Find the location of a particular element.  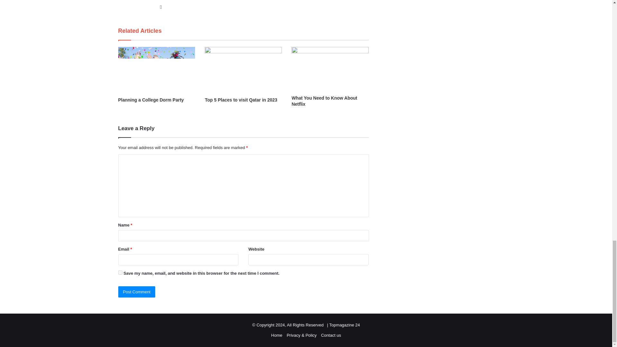

Website is located at coordinates (161, 6).